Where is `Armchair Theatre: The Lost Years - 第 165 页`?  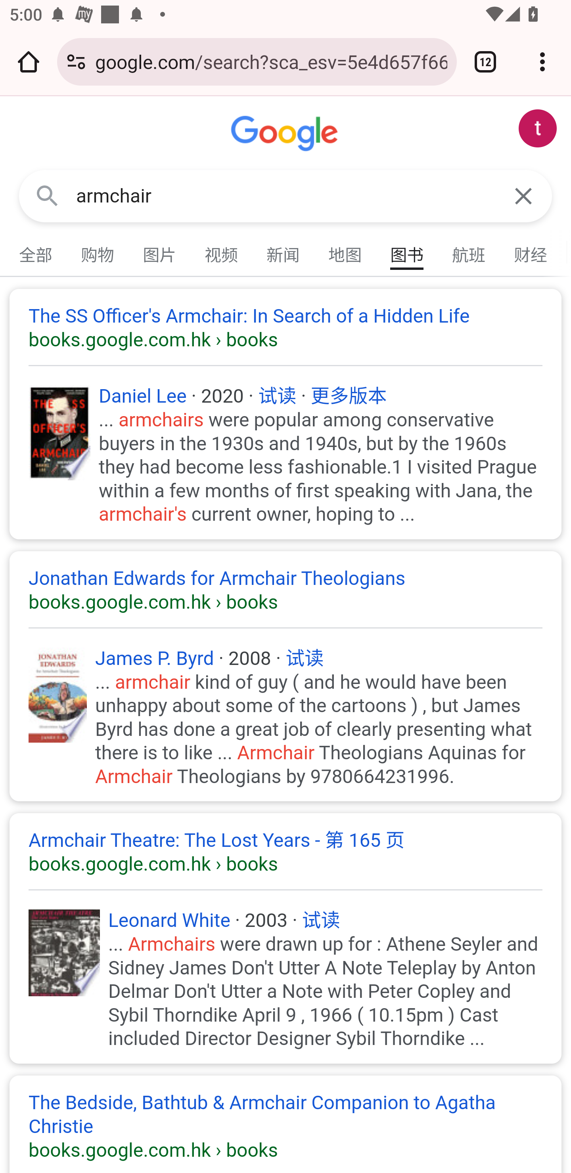 Armchair Theatre: The Lost Years - 第 165 页 is located at coordinates (285, 853).